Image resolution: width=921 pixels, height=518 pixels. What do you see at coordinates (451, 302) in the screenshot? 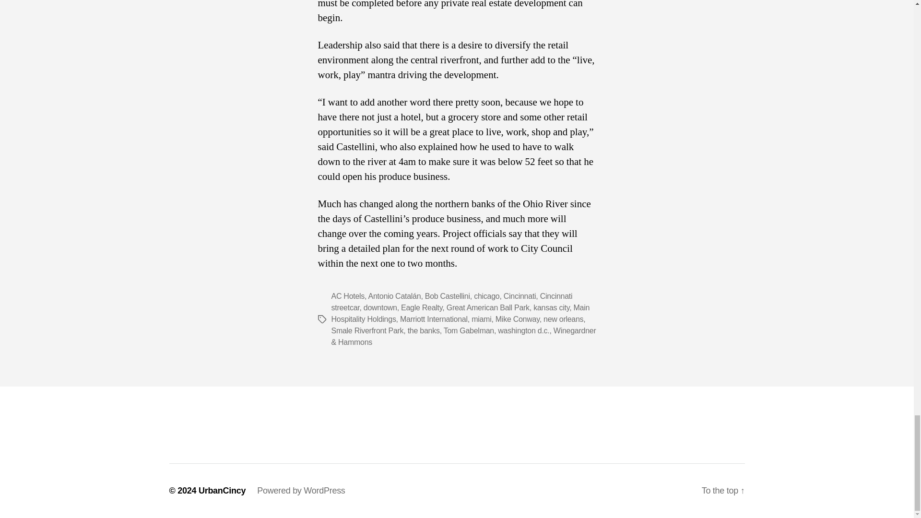
I see `Cincinnati streetcar` at bounding box center [451, 302].